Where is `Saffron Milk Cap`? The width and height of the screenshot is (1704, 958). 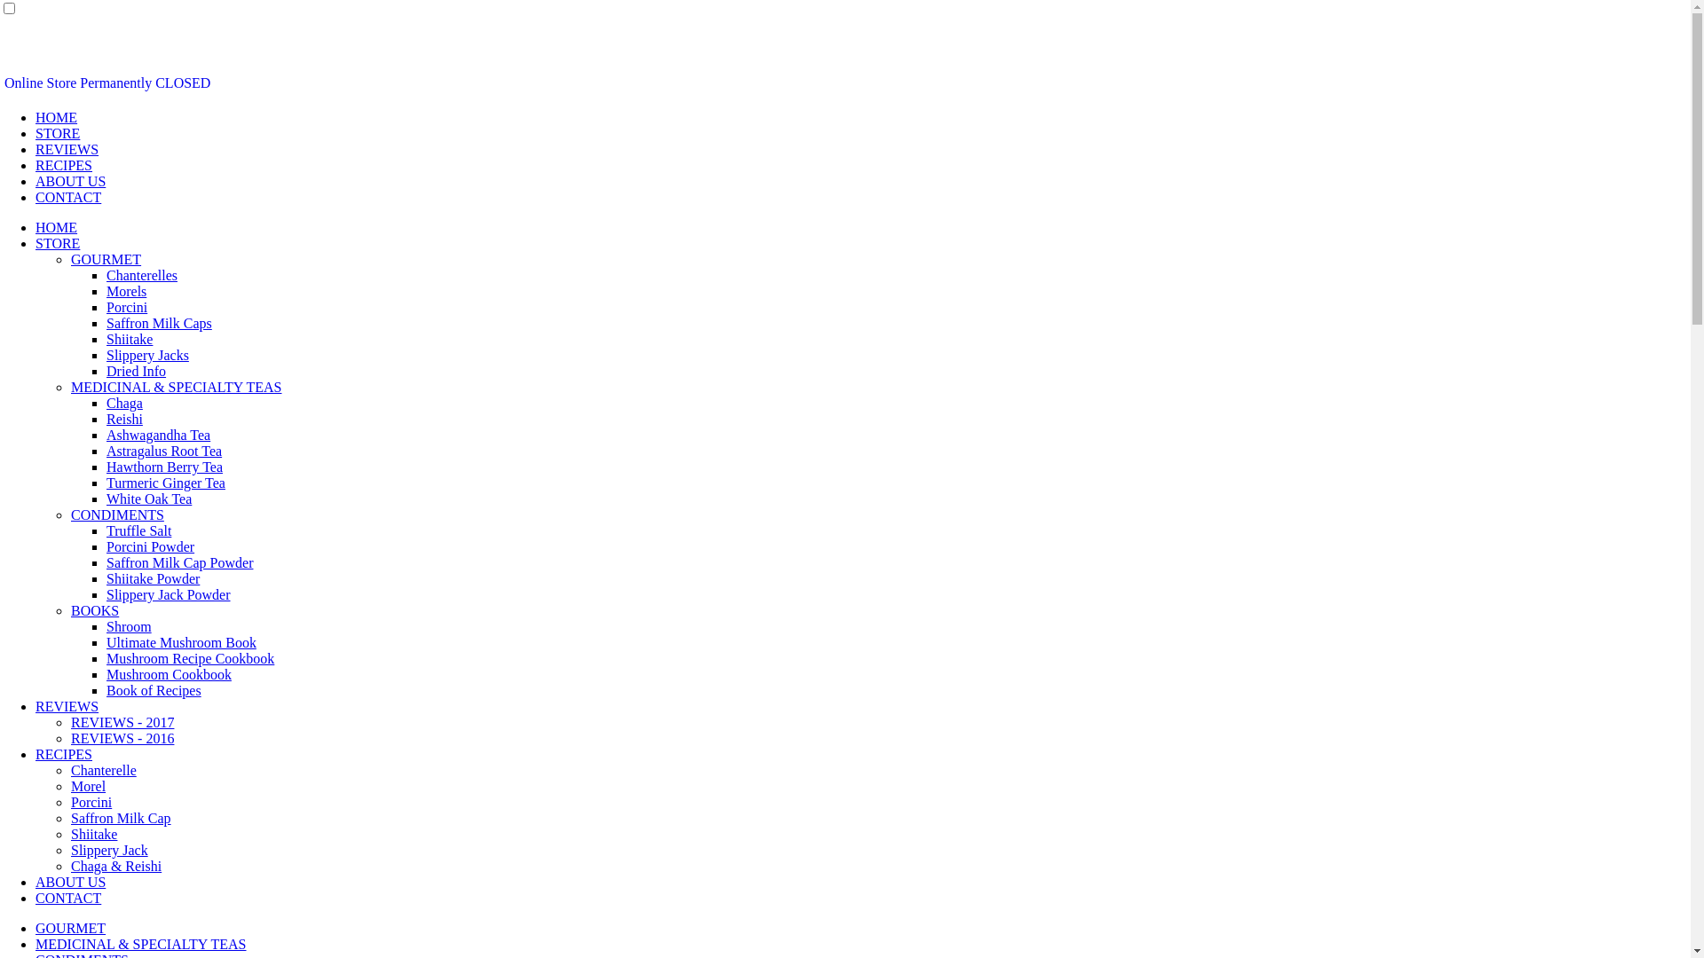
Saffron Milk Cap is located at coordinates (121, 818).